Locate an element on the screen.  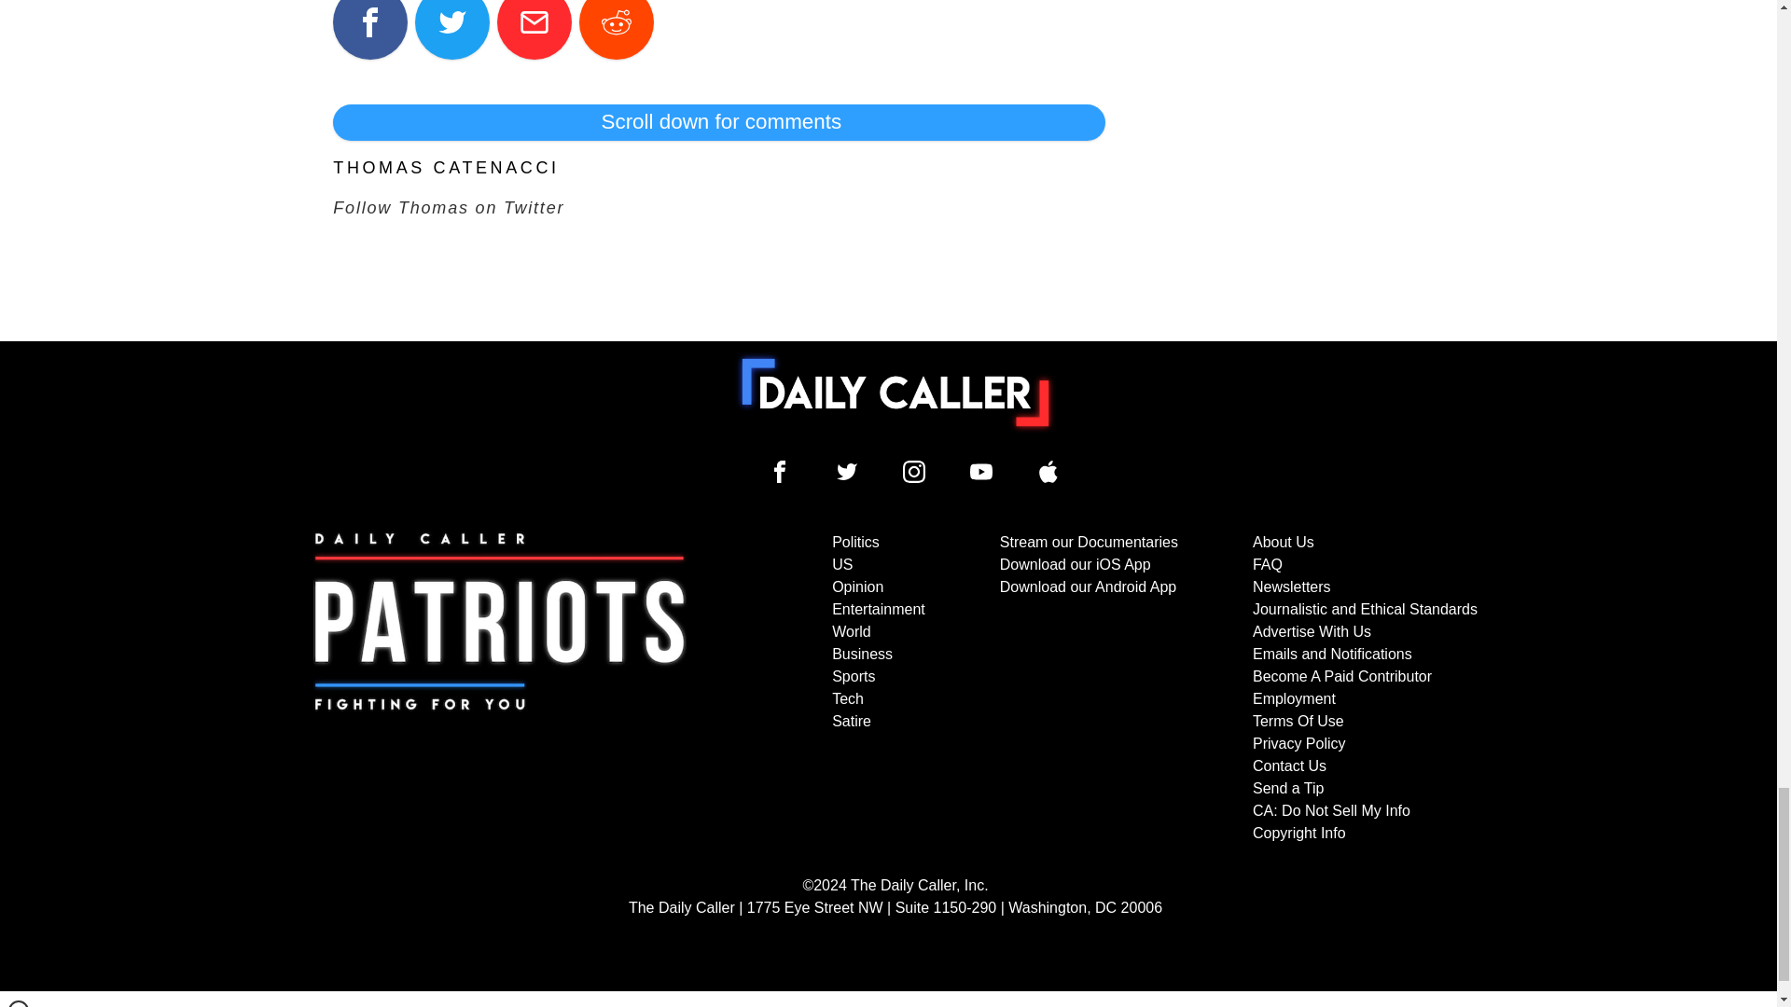
Subscribe to The Daily Caller is located at coordinates (500, 688).